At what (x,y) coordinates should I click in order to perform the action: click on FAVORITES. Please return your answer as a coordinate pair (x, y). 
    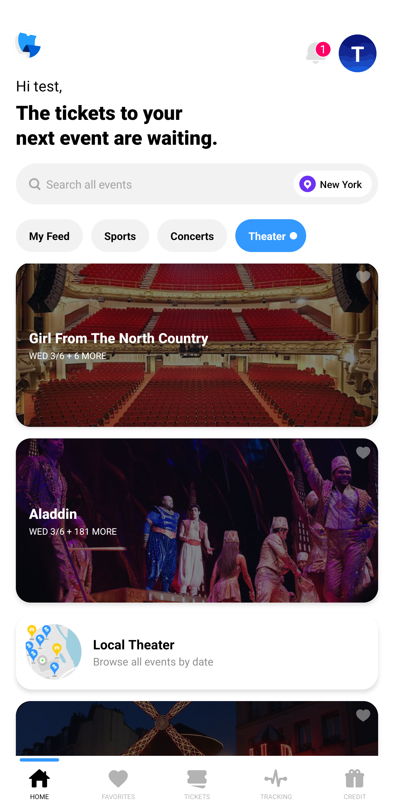
    Looking at the image, I should click on (118, 783).